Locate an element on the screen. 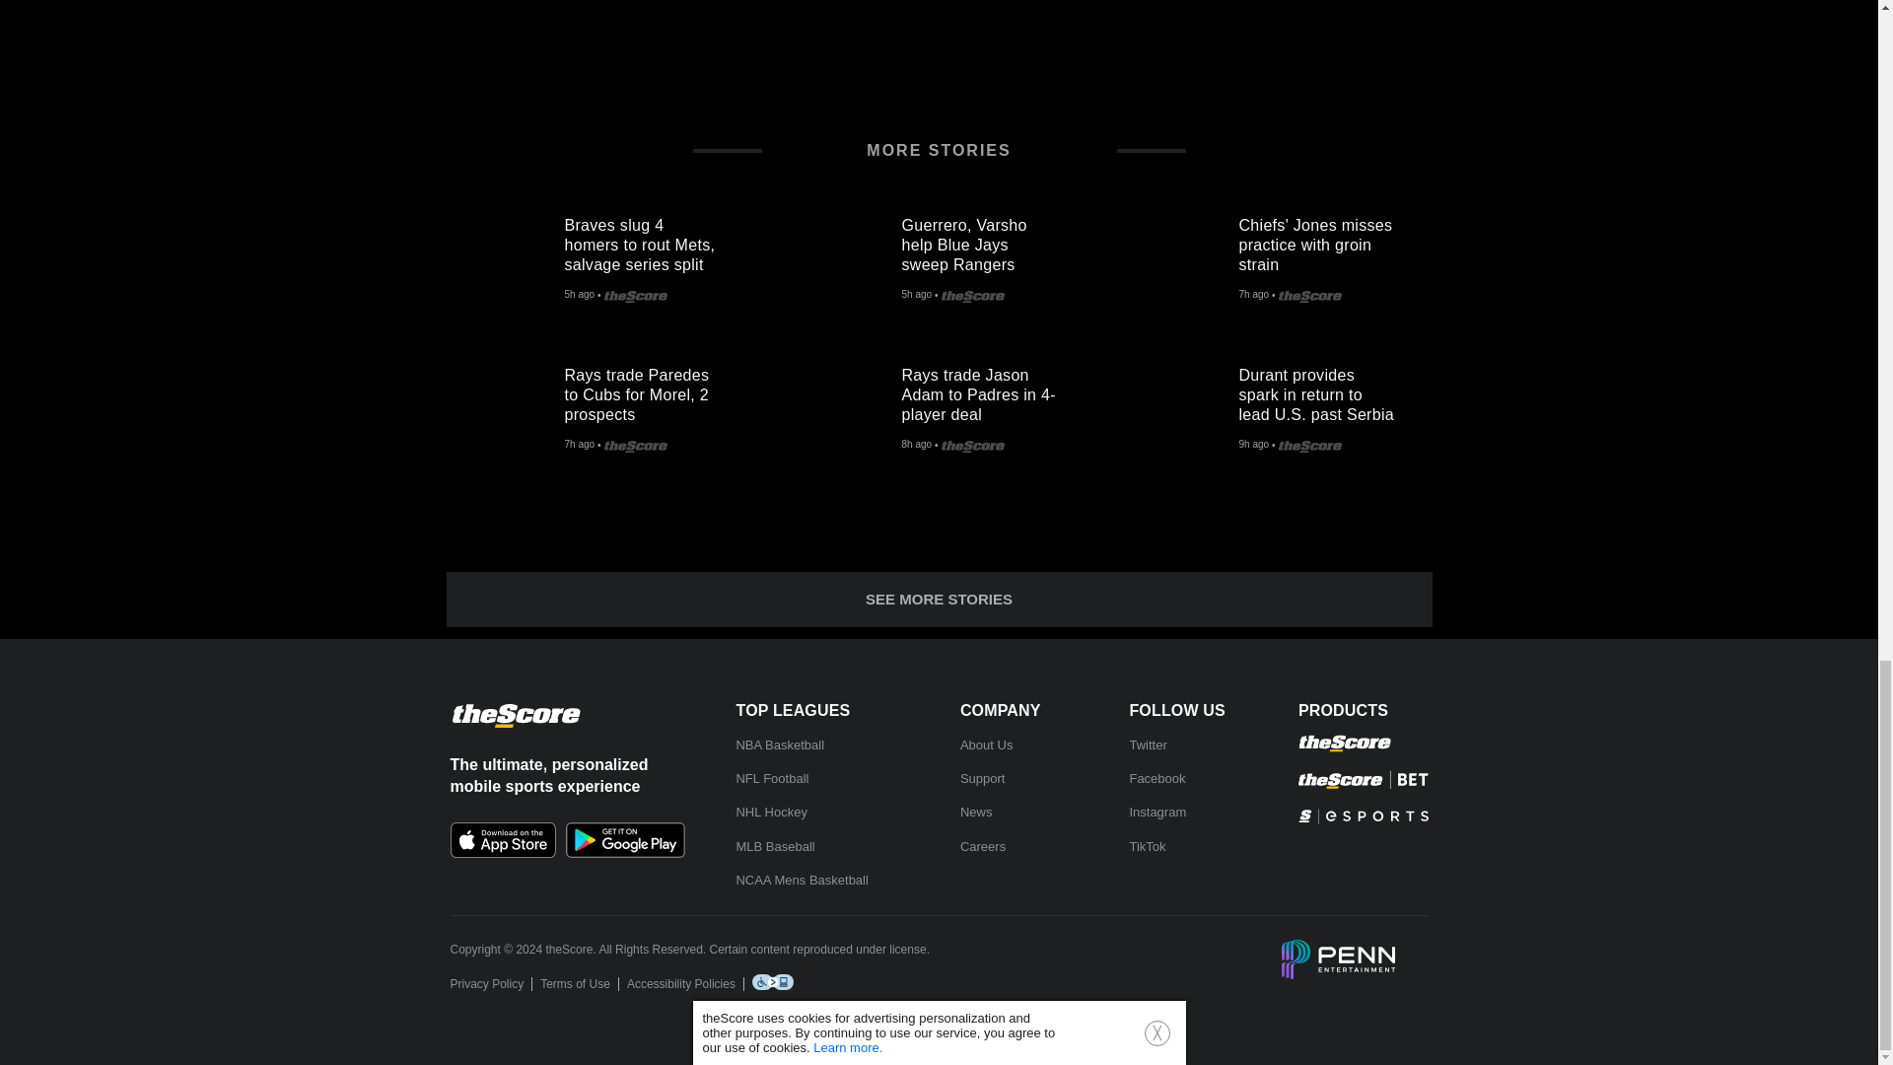 This screenshot has height=1065, width=1893. Penn Entertainment is located at coordinates (1338, 960).